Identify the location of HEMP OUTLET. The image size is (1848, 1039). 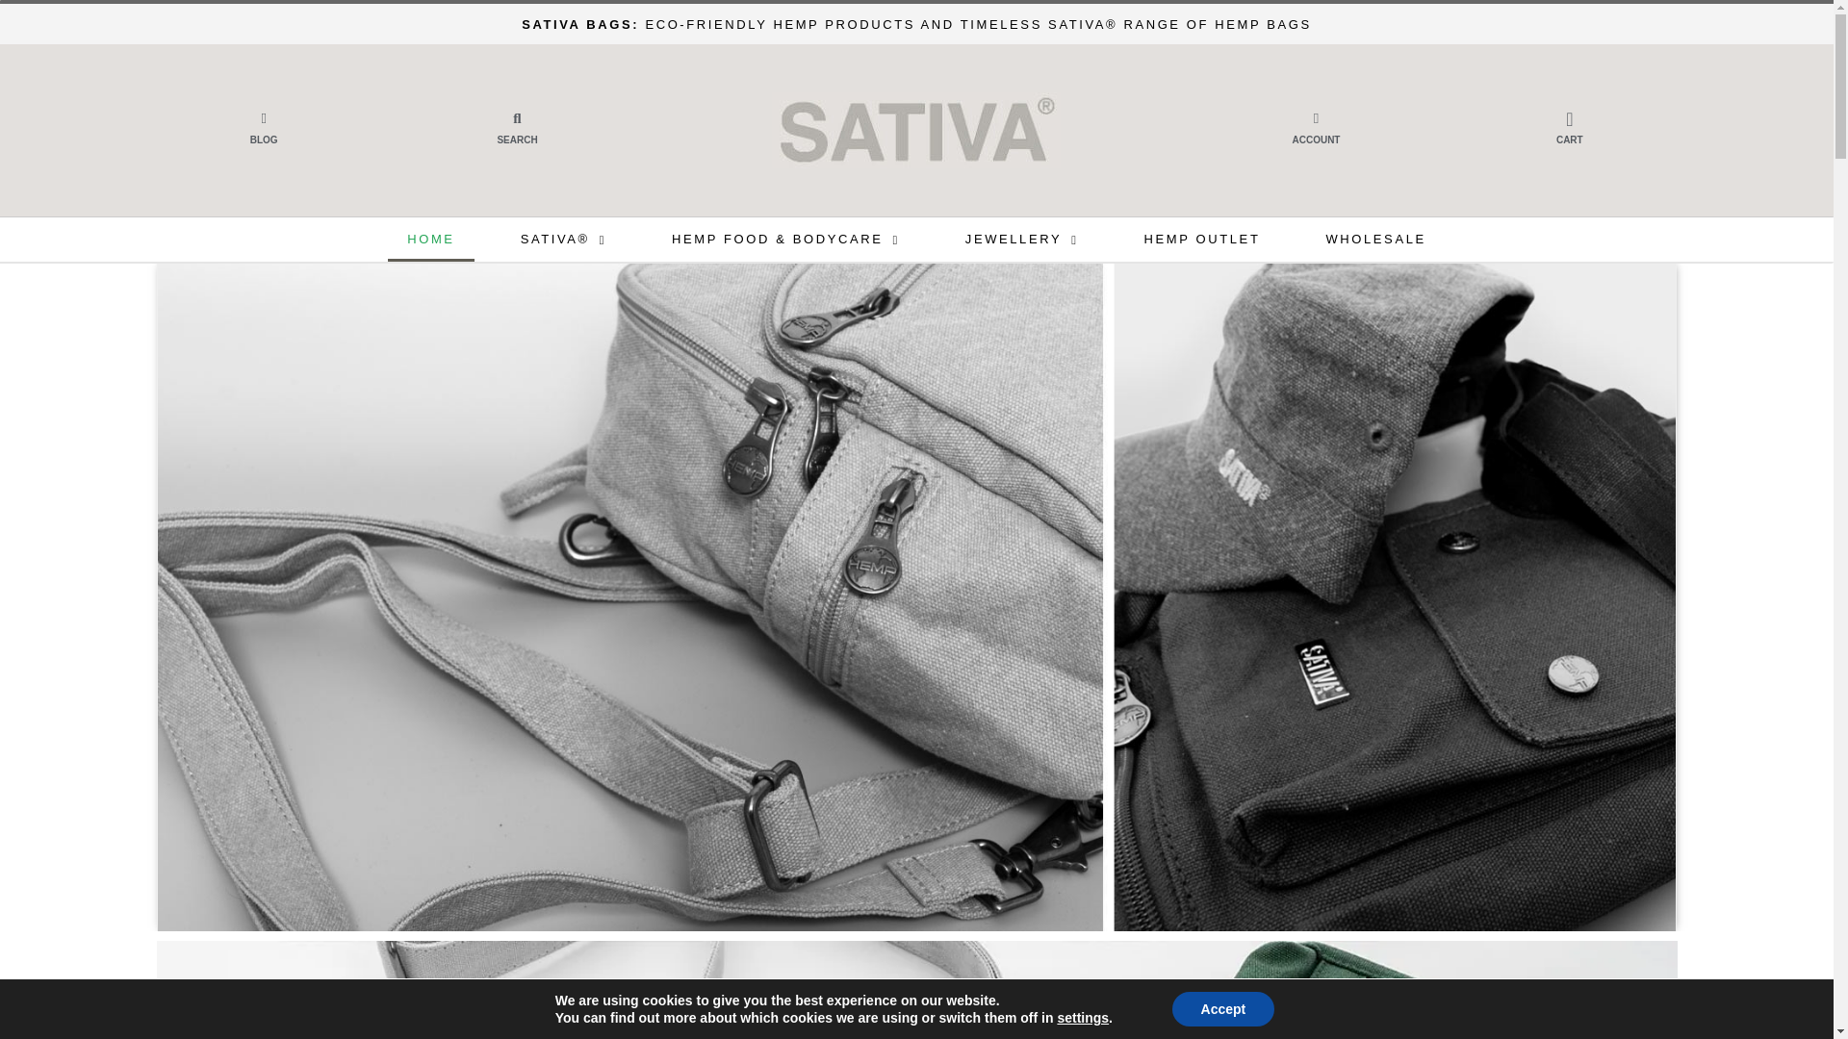
(1203, 239).